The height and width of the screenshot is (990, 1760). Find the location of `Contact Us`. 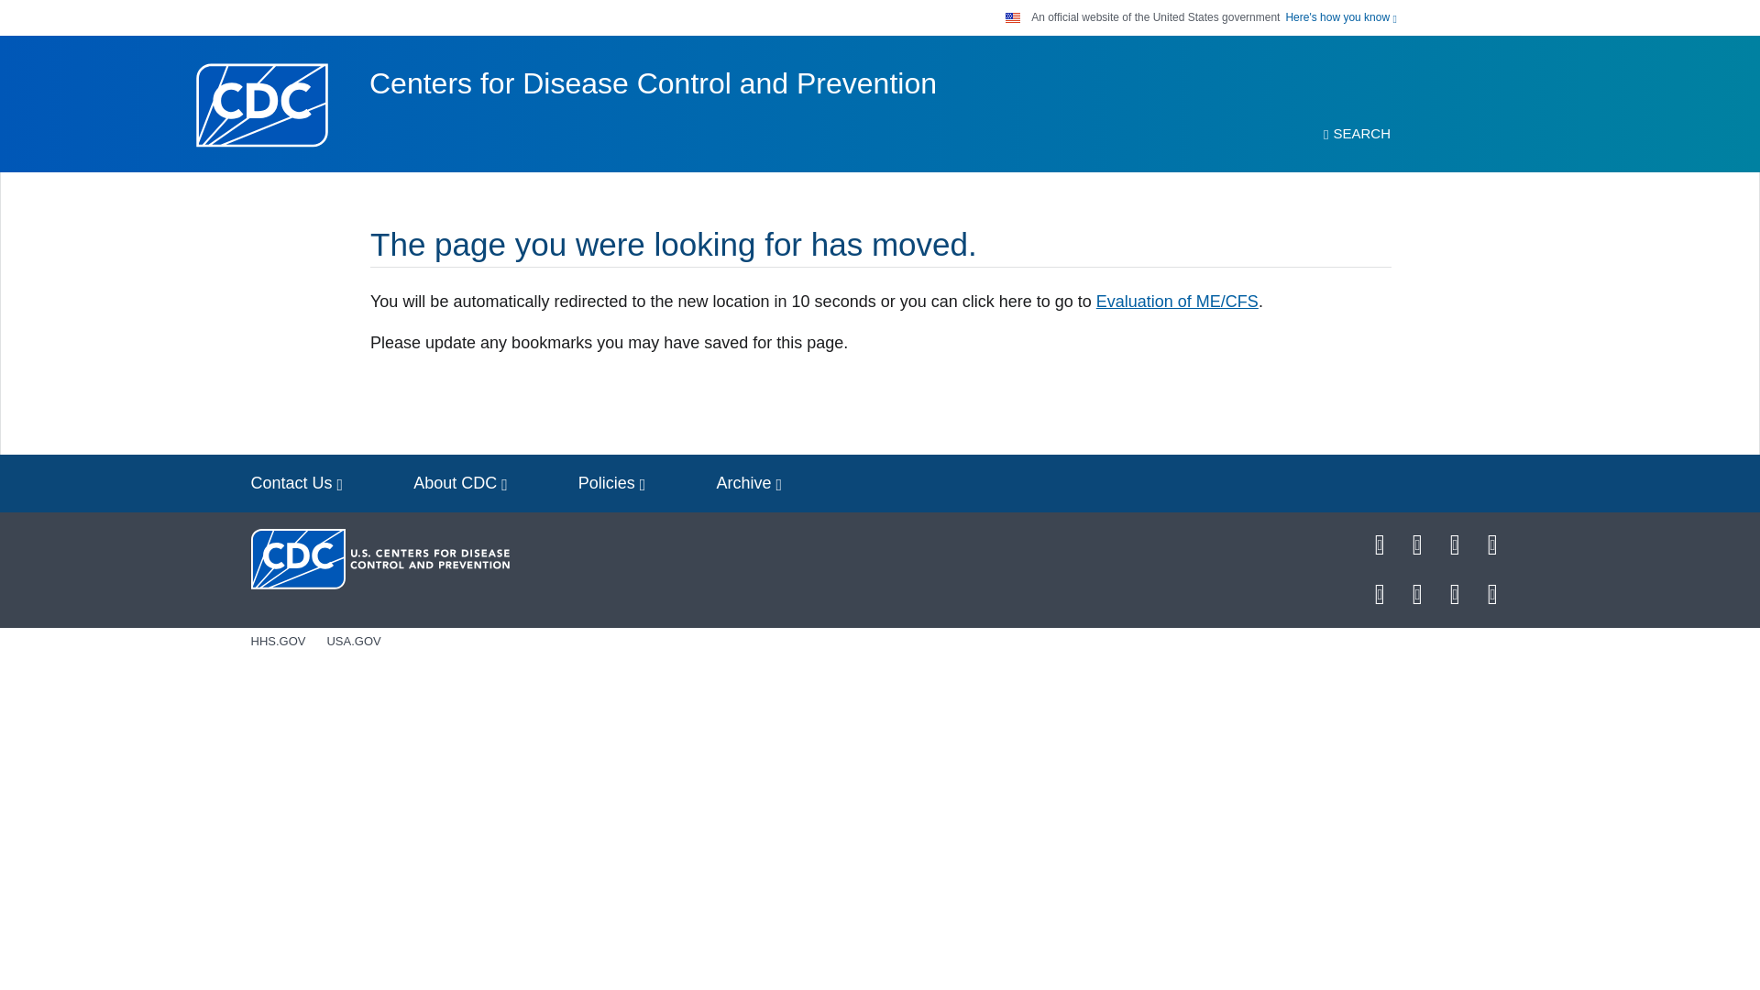

Contact Us is located at coordinates (297, 483).